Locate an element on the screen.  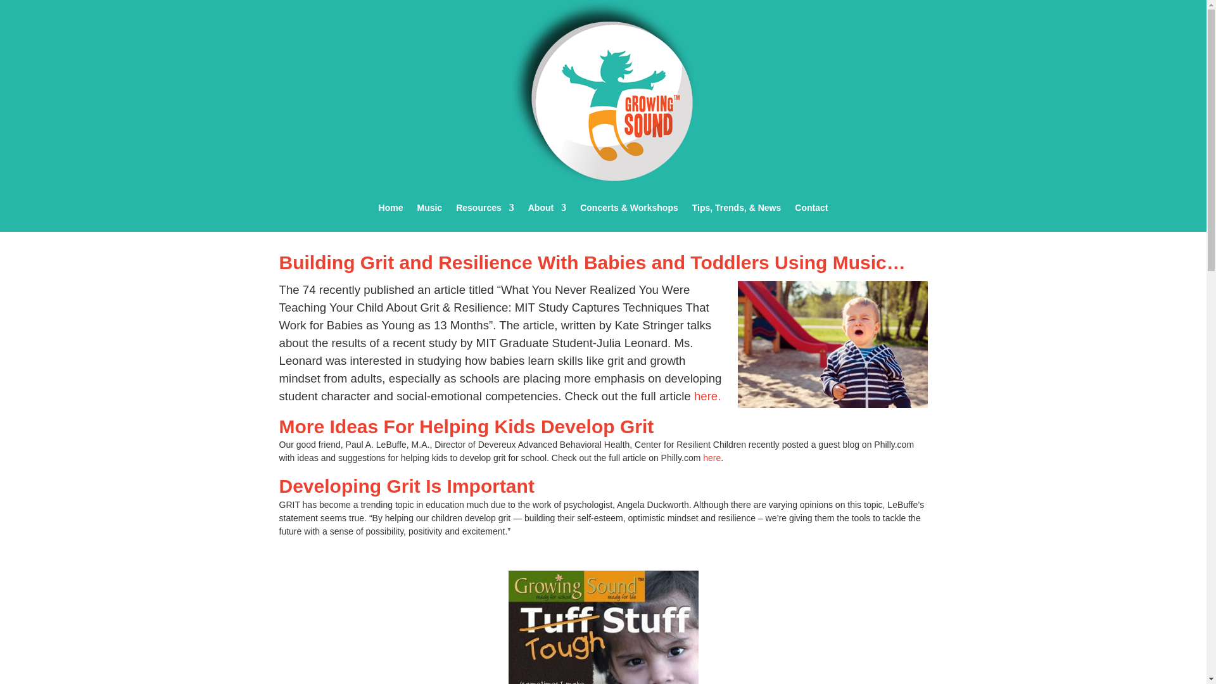
here is located at coordinates (712, 457).